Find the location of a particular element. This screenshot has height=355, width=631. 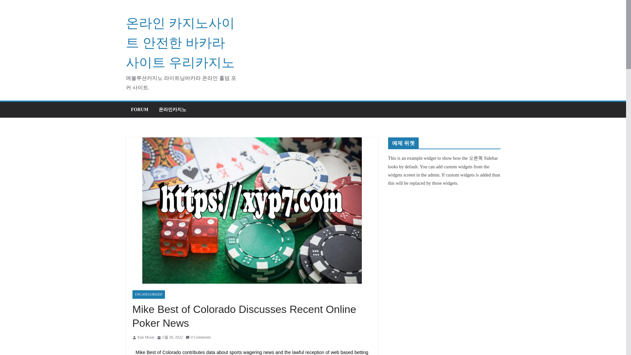

UNCATEGORIZED is located at coordinates (148, 295).